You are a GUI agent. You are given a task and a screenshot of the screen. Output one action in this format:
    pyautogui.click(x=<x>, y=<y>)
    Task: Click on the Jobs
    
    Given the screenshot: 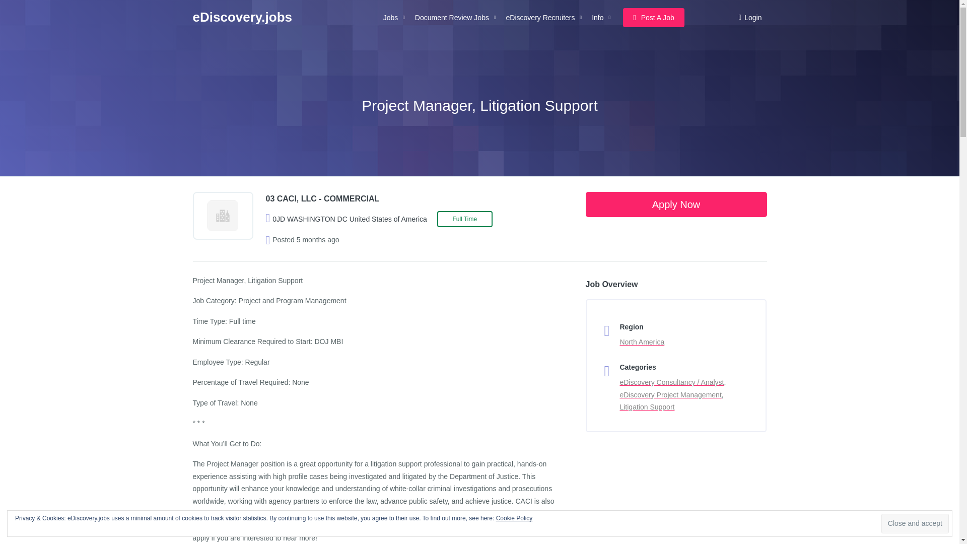 What is the action you would take?
    pyautogui.click(x=394, y=18)
    